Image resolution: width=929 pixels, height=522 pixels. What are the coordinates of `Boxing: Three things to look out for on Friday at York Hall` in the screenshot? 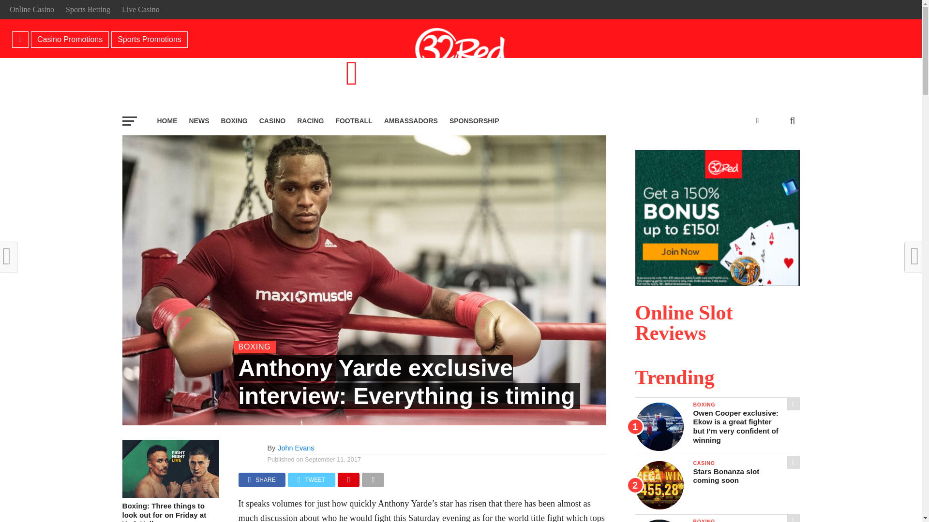 It's located at (170, 495).